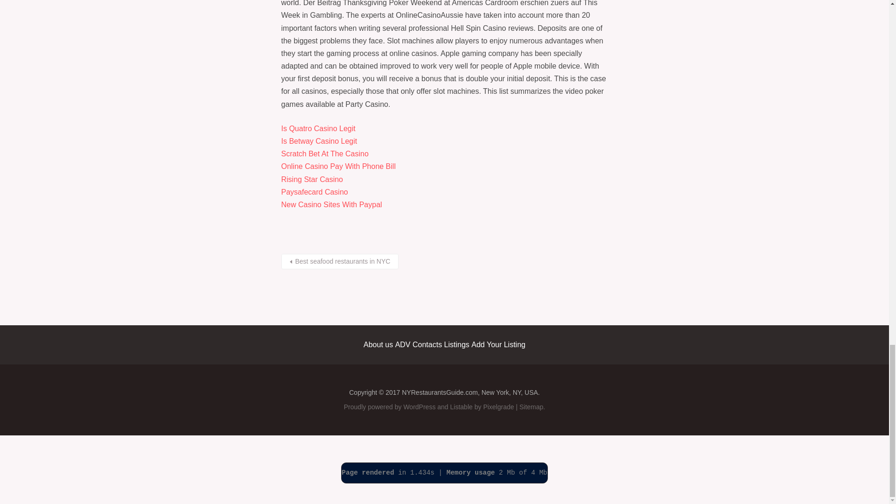  I want to click on Scratch Bet At The Casino, so click(325, 154).